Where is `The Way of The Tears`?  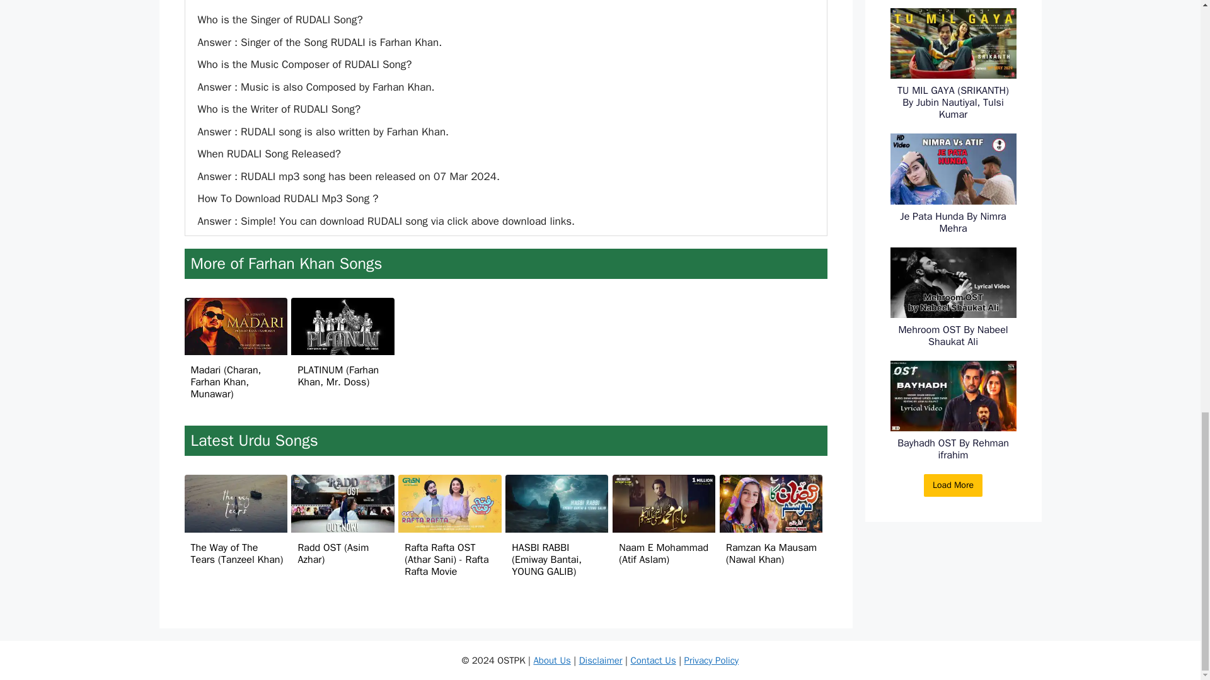
The Way of The Tears is located at coordinates (235, 503).